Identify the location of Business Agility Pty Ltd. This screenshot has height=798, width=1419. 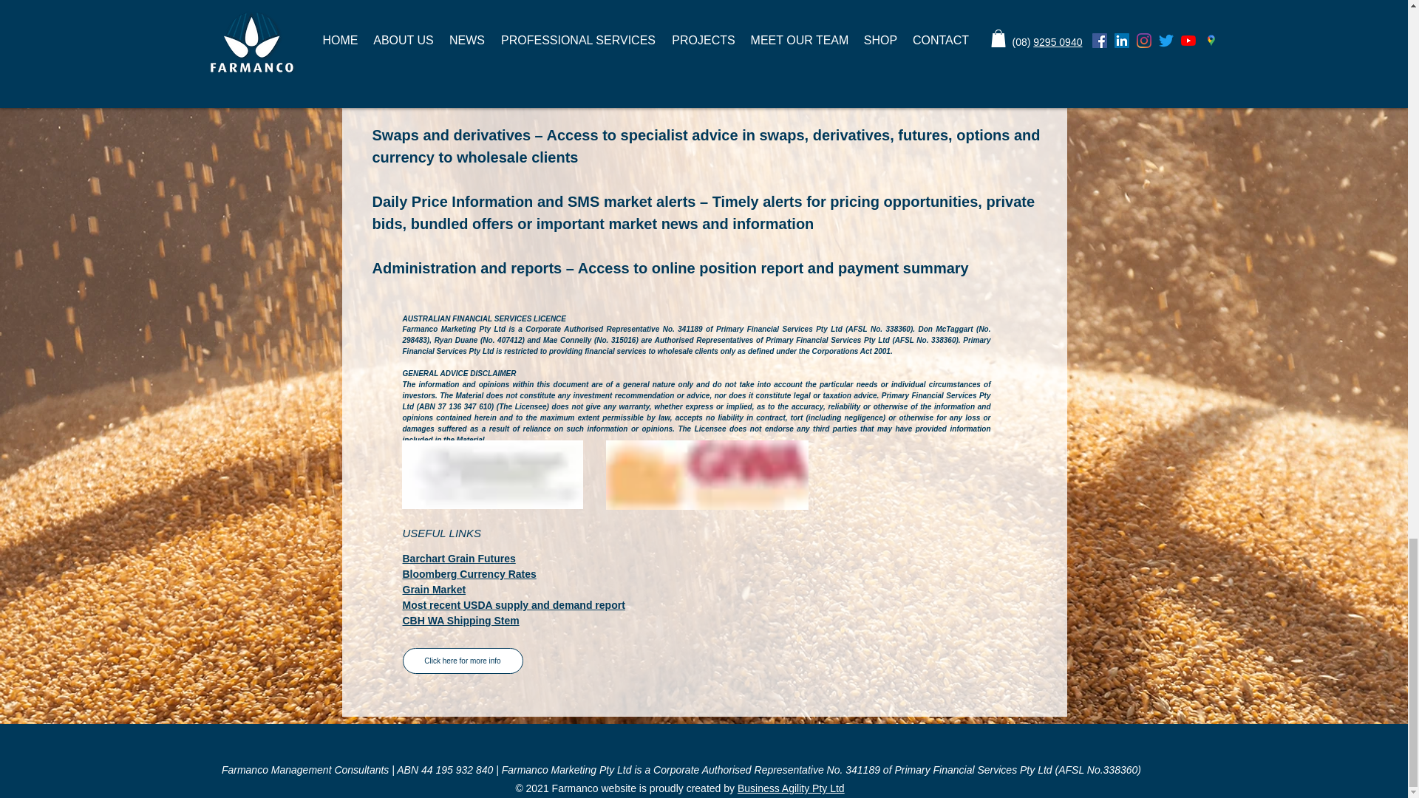
(791, 788).